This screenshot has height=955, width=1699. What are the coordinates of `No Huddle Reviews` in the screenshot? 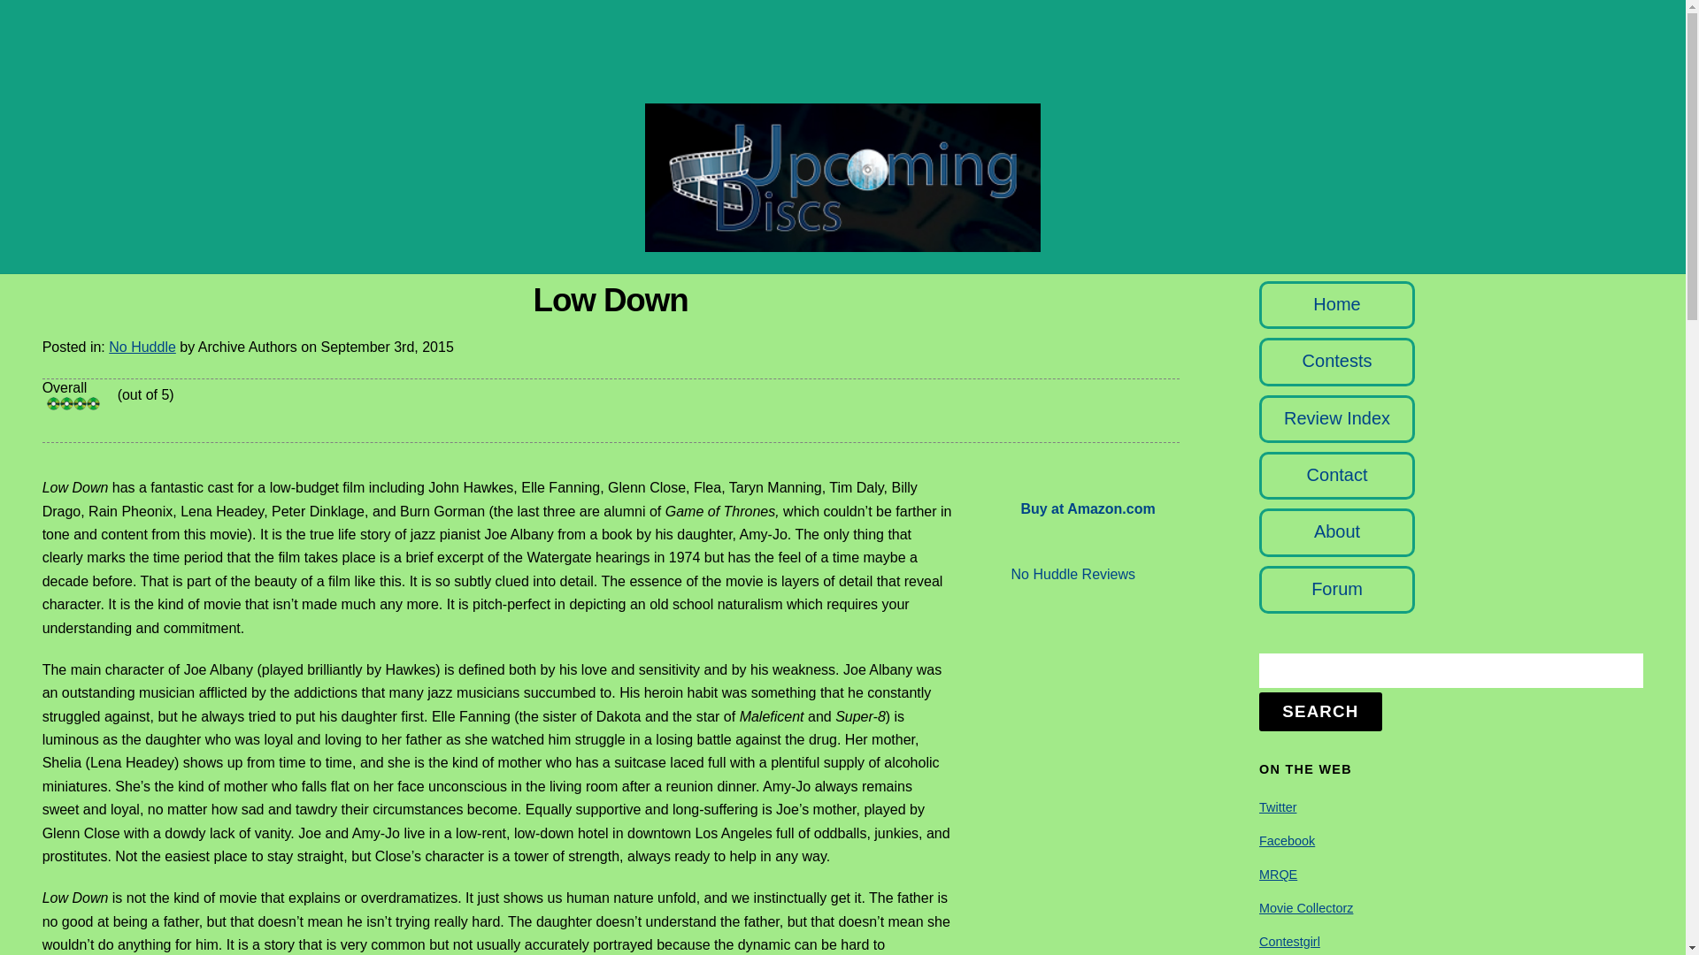 It's located at (1073, 574).